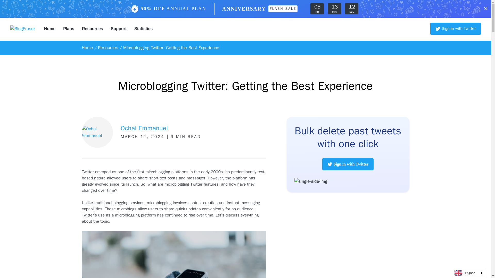 The height and width of the screenshot is (278, 495). Describe the element at coordinates (108, 47) in the screenshot. I see `Resources` at that location.